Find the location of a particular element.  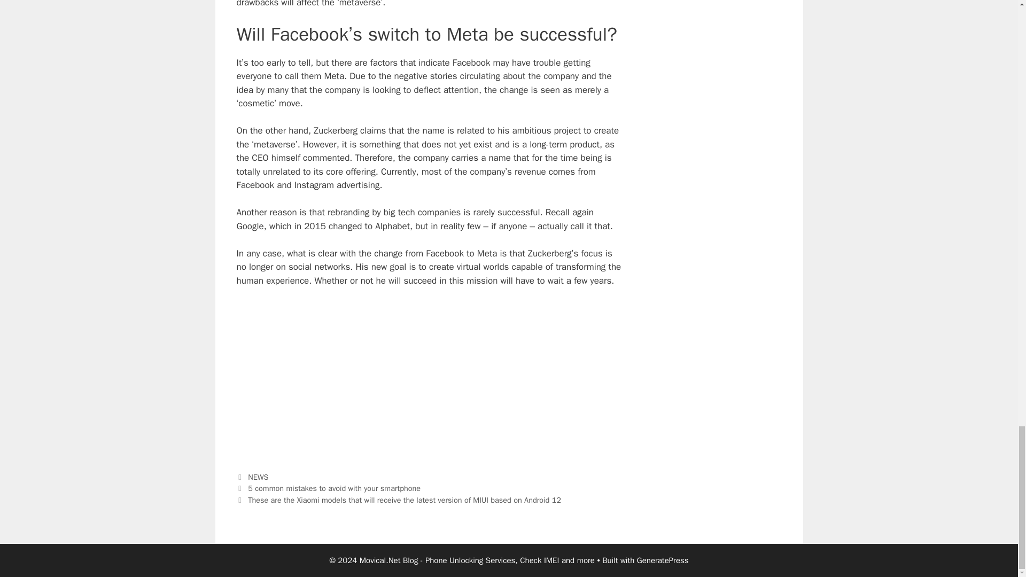

NEWS is located at coordinates (258, 477).